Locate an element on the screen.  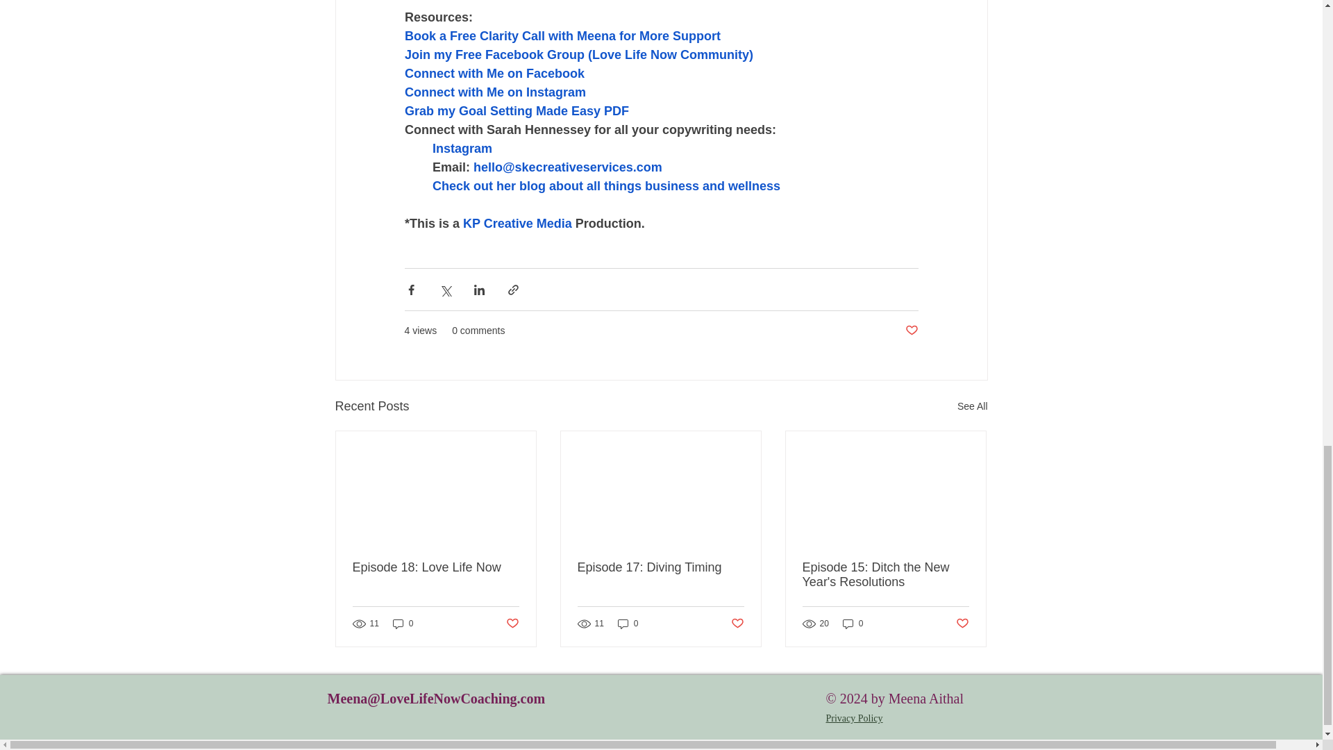
Grab my Goal Setting Made Easy PDF is located at coordinates (515, 111).